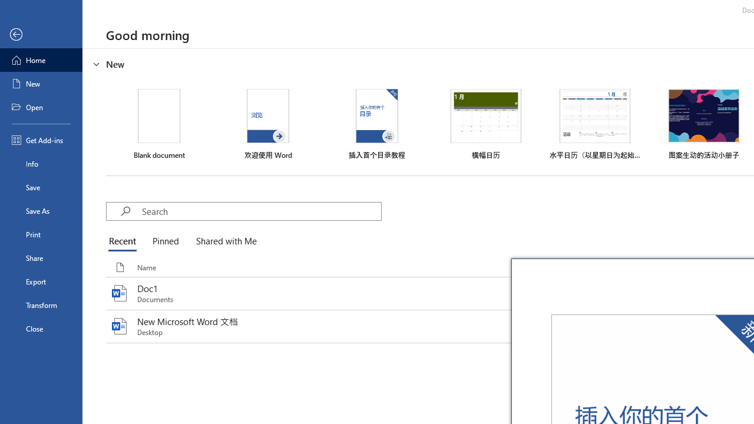 This screenshot has height=424, width=754. What do you see at coordinates (41, 305) in the screenshot?
I see `Transform` at bounding box center [41, 305].